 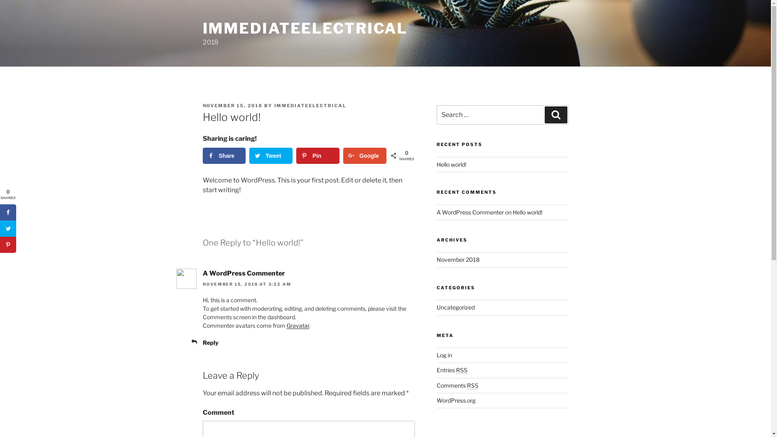 I want to click on Comments RSS, so click(x=457, y=385).